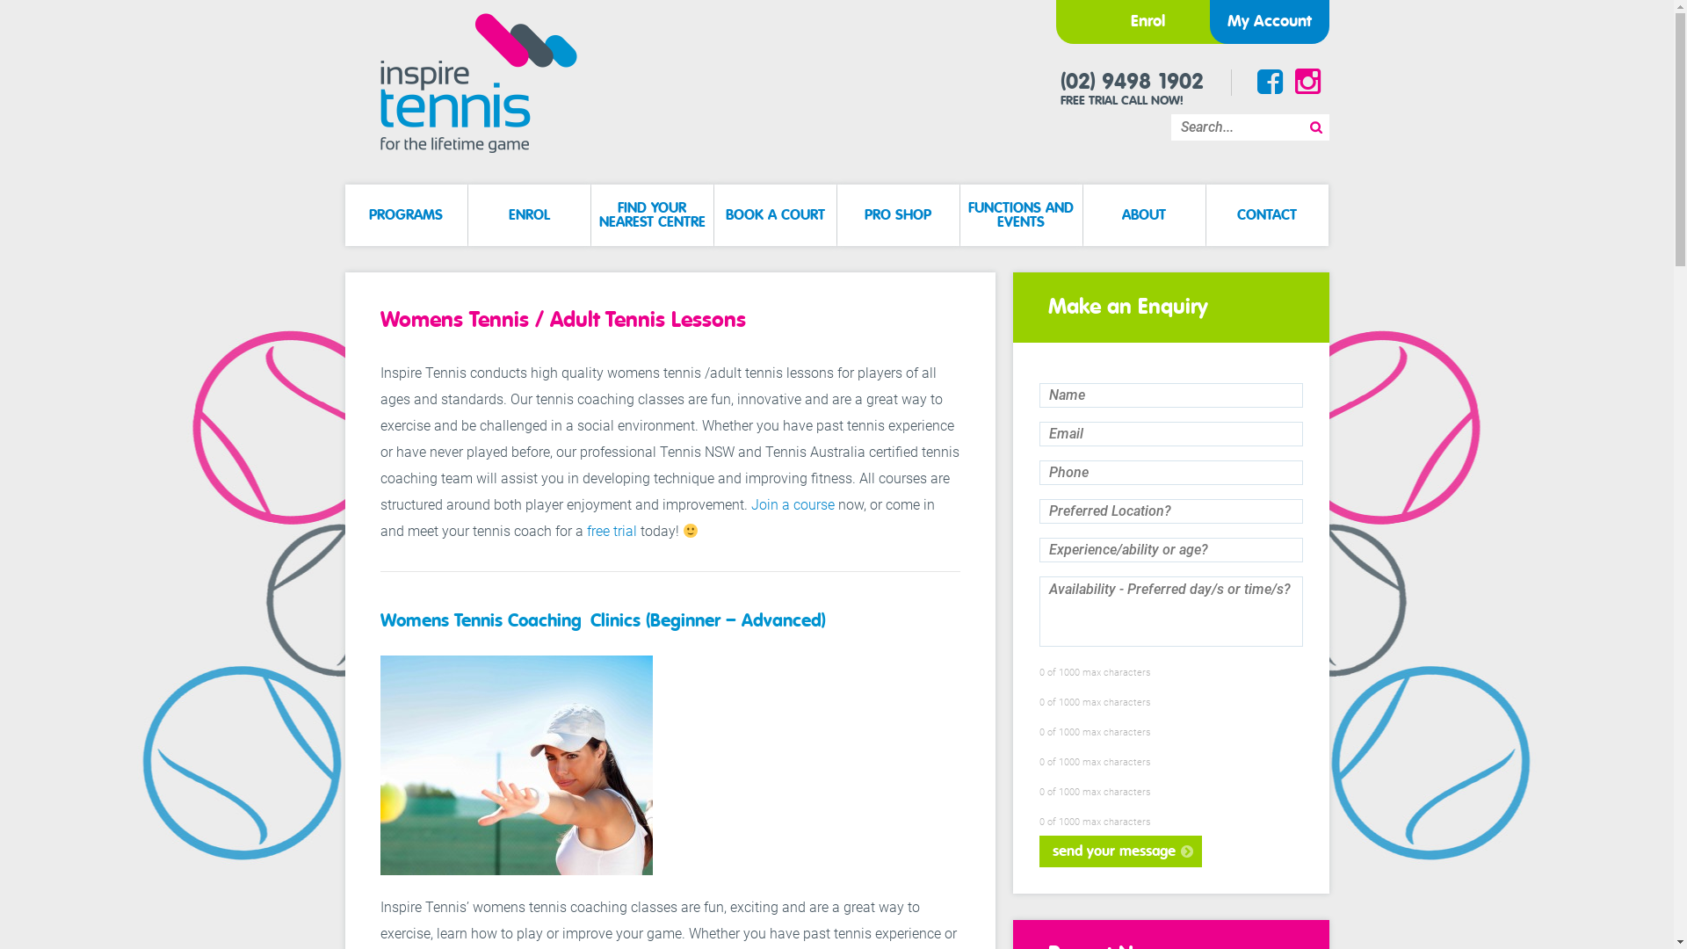  What do you see at coordinates (775, 215) in the screenshot?
I see `BOOK A COURT` at bounding box center [775, 215].